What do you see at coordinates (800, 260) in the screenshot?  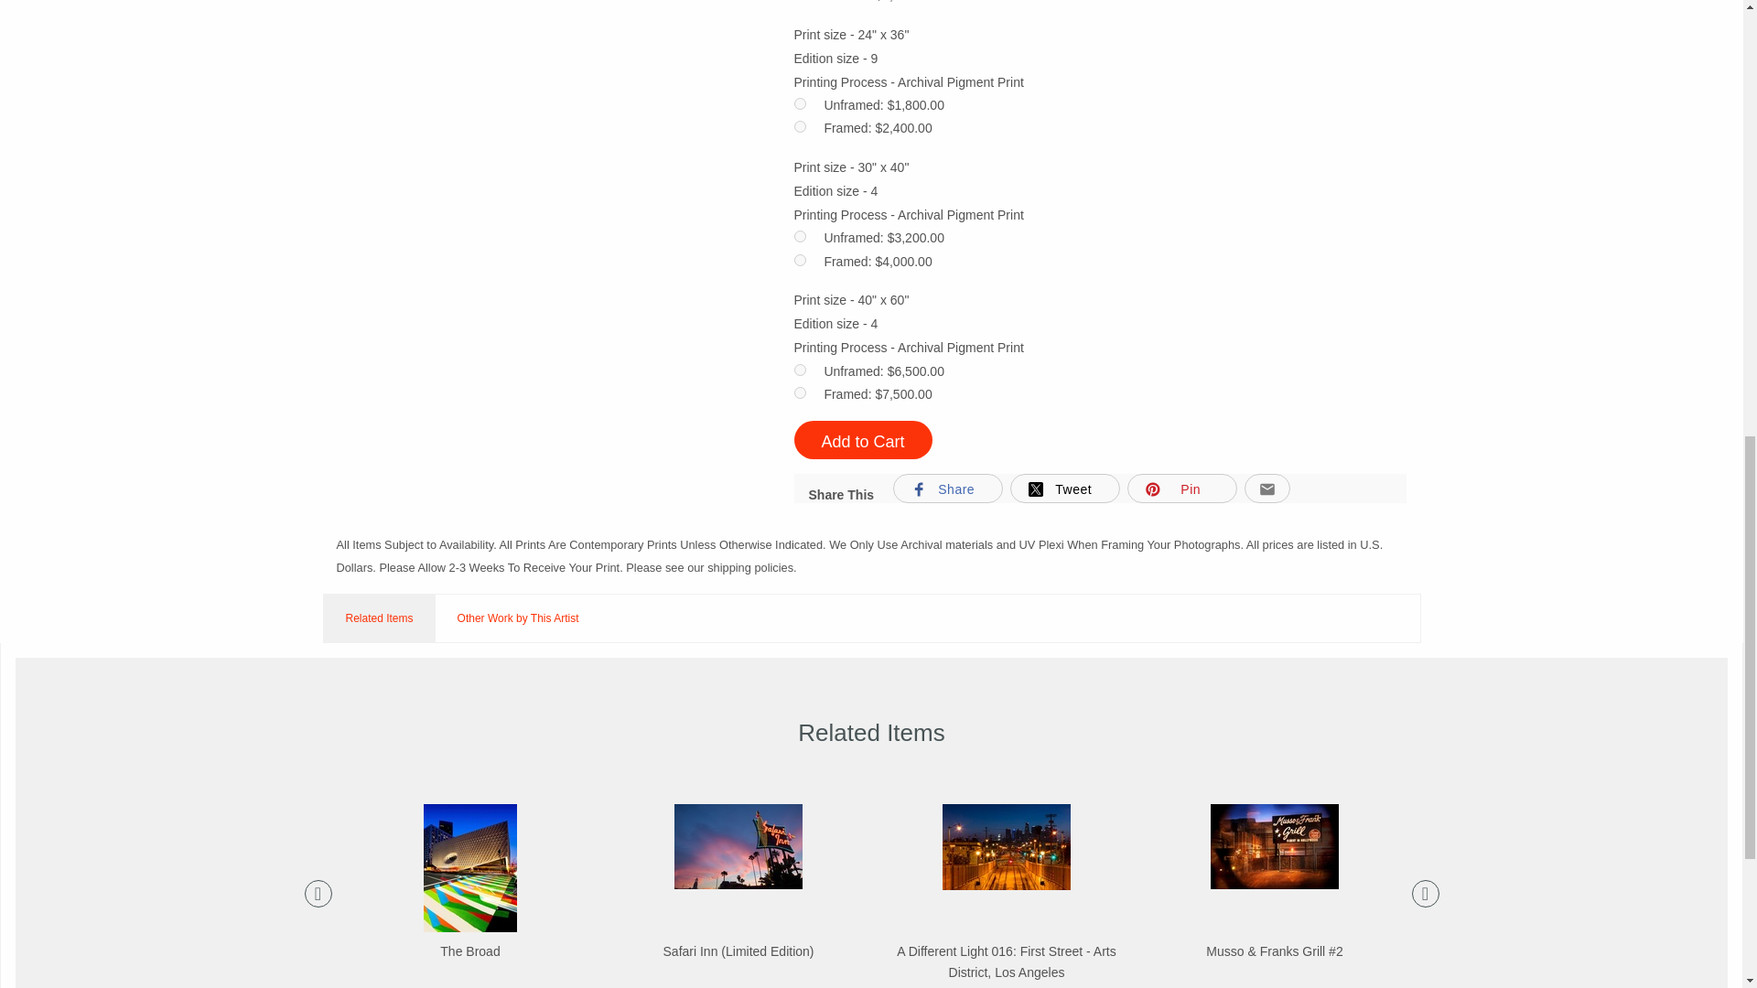 I see `30" x 40"-4-framed` at bounding box center [800, 260].